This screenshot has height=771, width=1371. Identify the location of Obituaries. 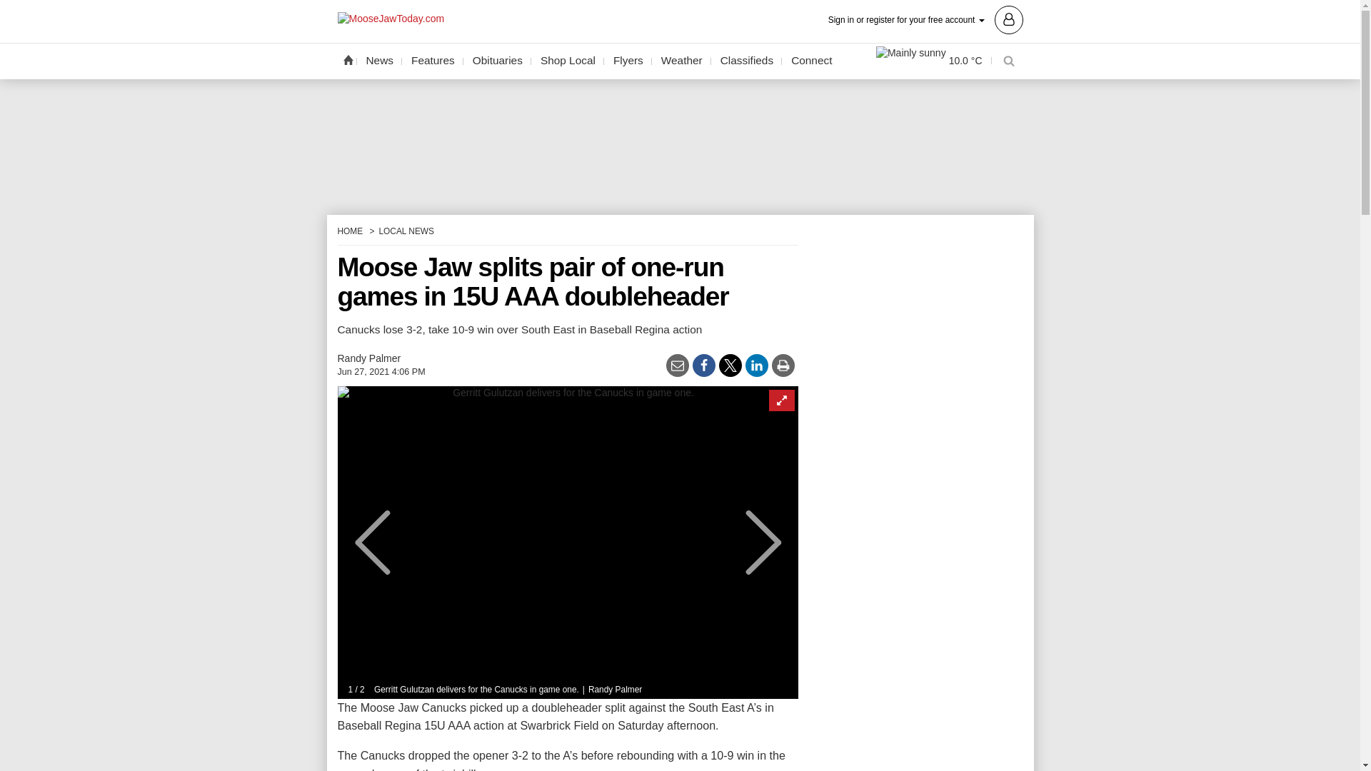
(497, 61).